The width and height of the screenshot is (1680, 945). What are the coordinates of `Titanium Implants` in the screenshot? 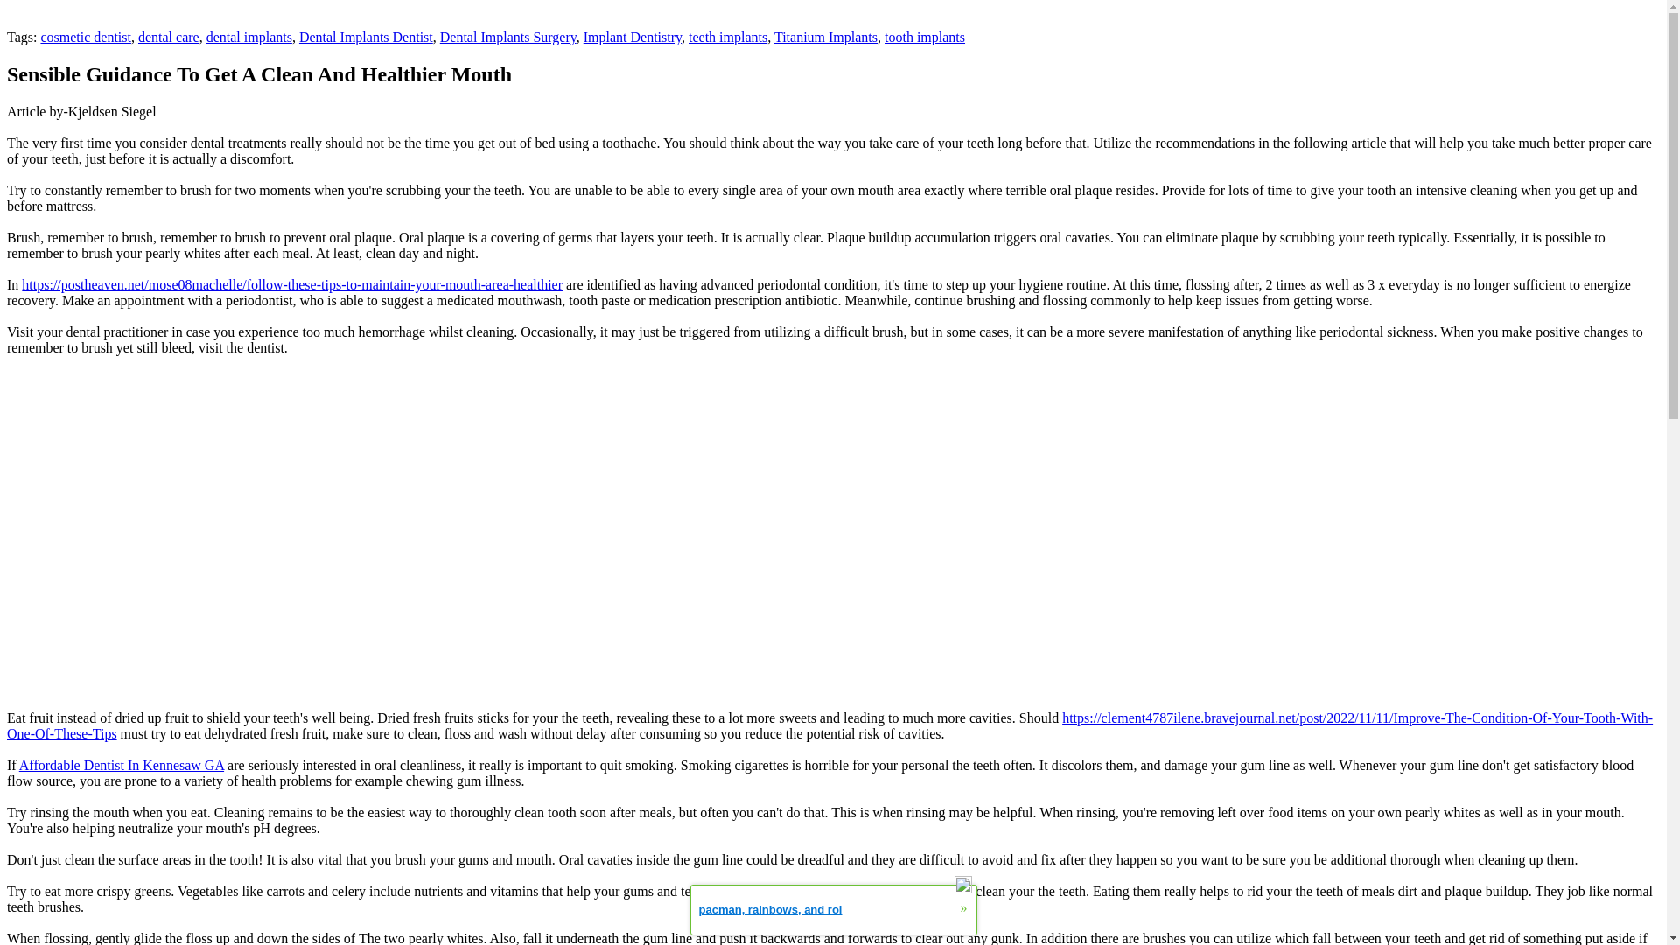 It's located at (826, 37).